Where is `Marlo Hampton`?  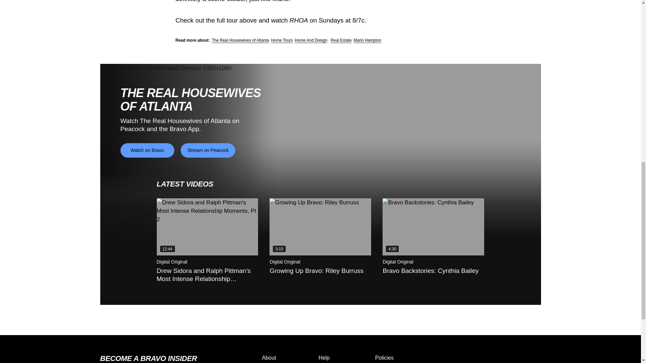 Marlo Hampton is located at coordinates (367, 40).